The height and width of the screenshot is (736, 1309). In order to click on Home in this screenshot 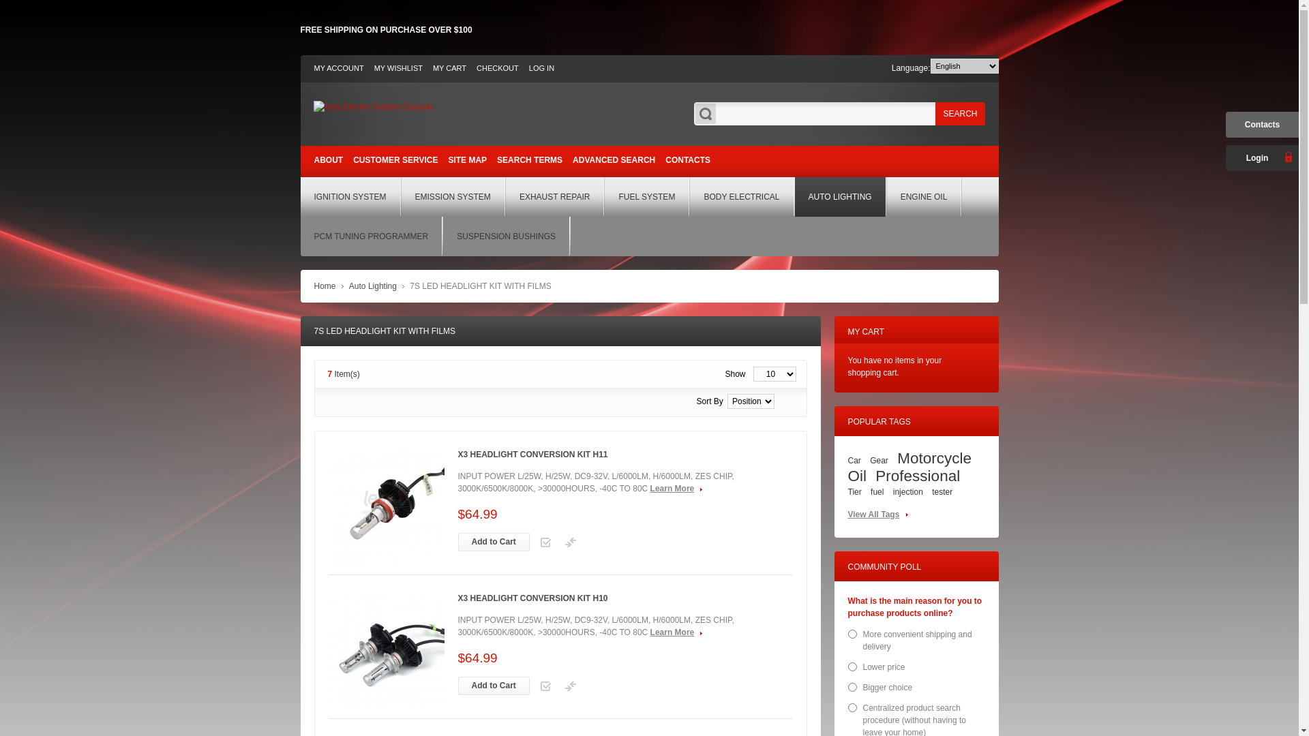, I will do `click(325, 286)`.